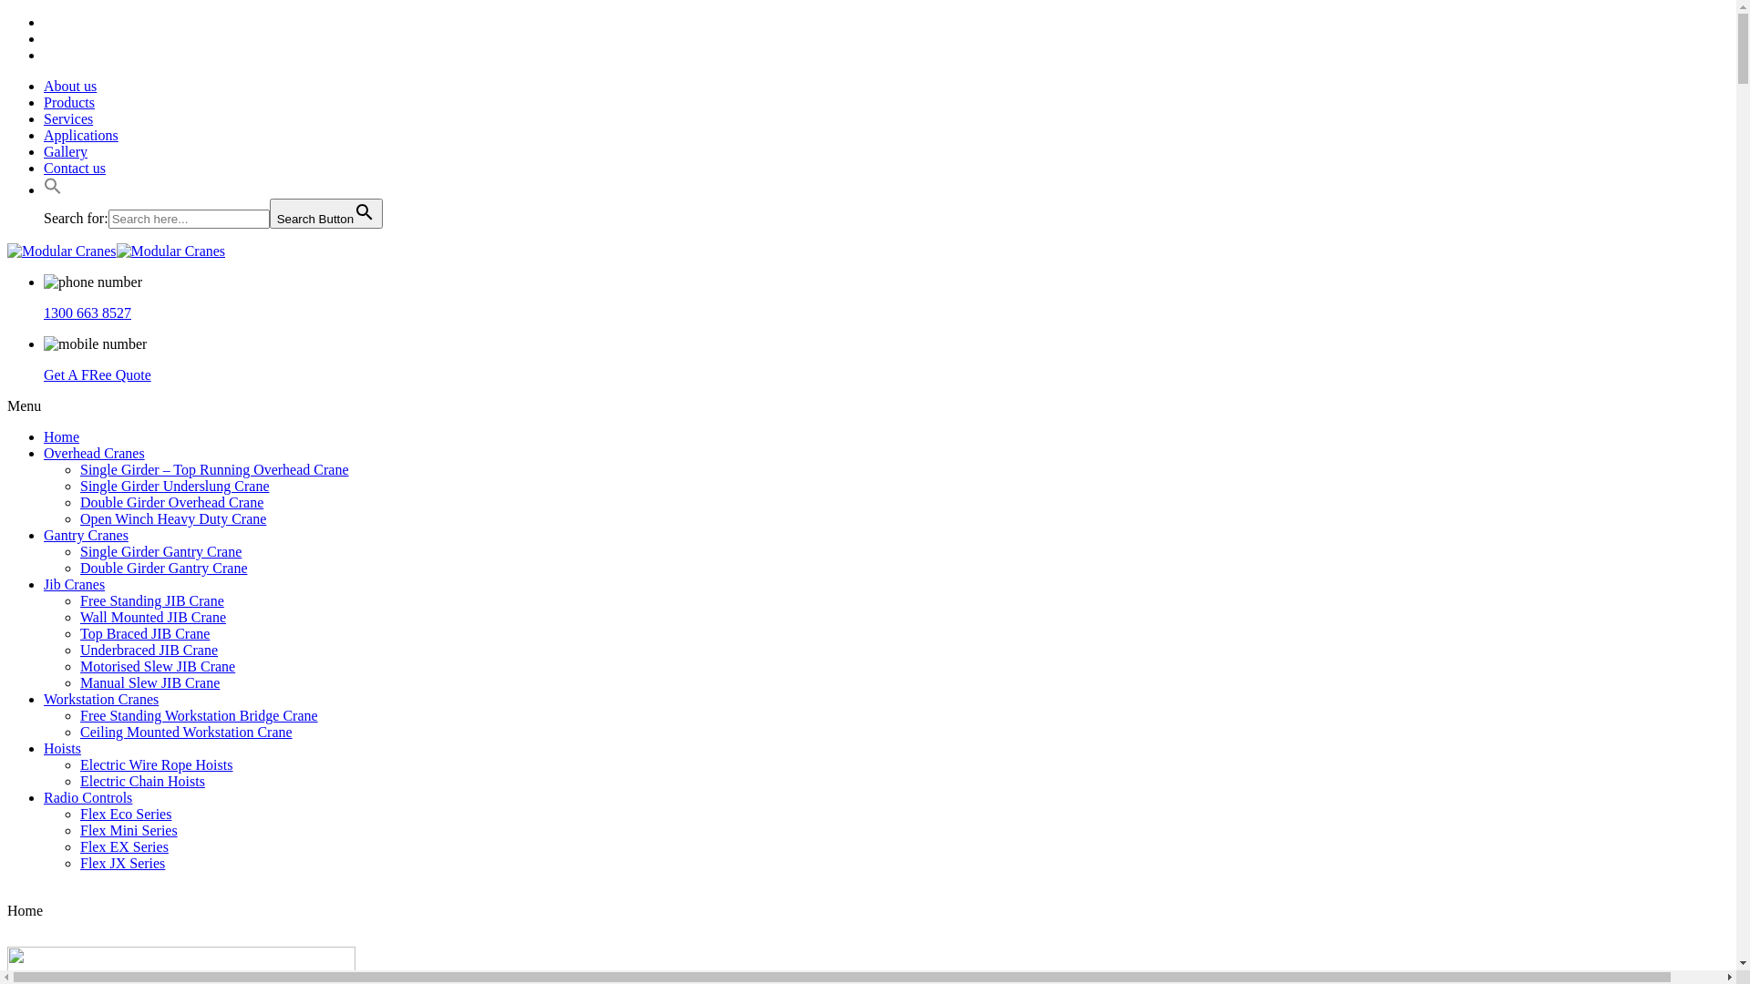 This screenshot has width=1750, height=984. What do you see at coordinates (153, 618) in the screenshot?
I see `Wall Mounted JIB Crane` at bounding box center [153, 618].